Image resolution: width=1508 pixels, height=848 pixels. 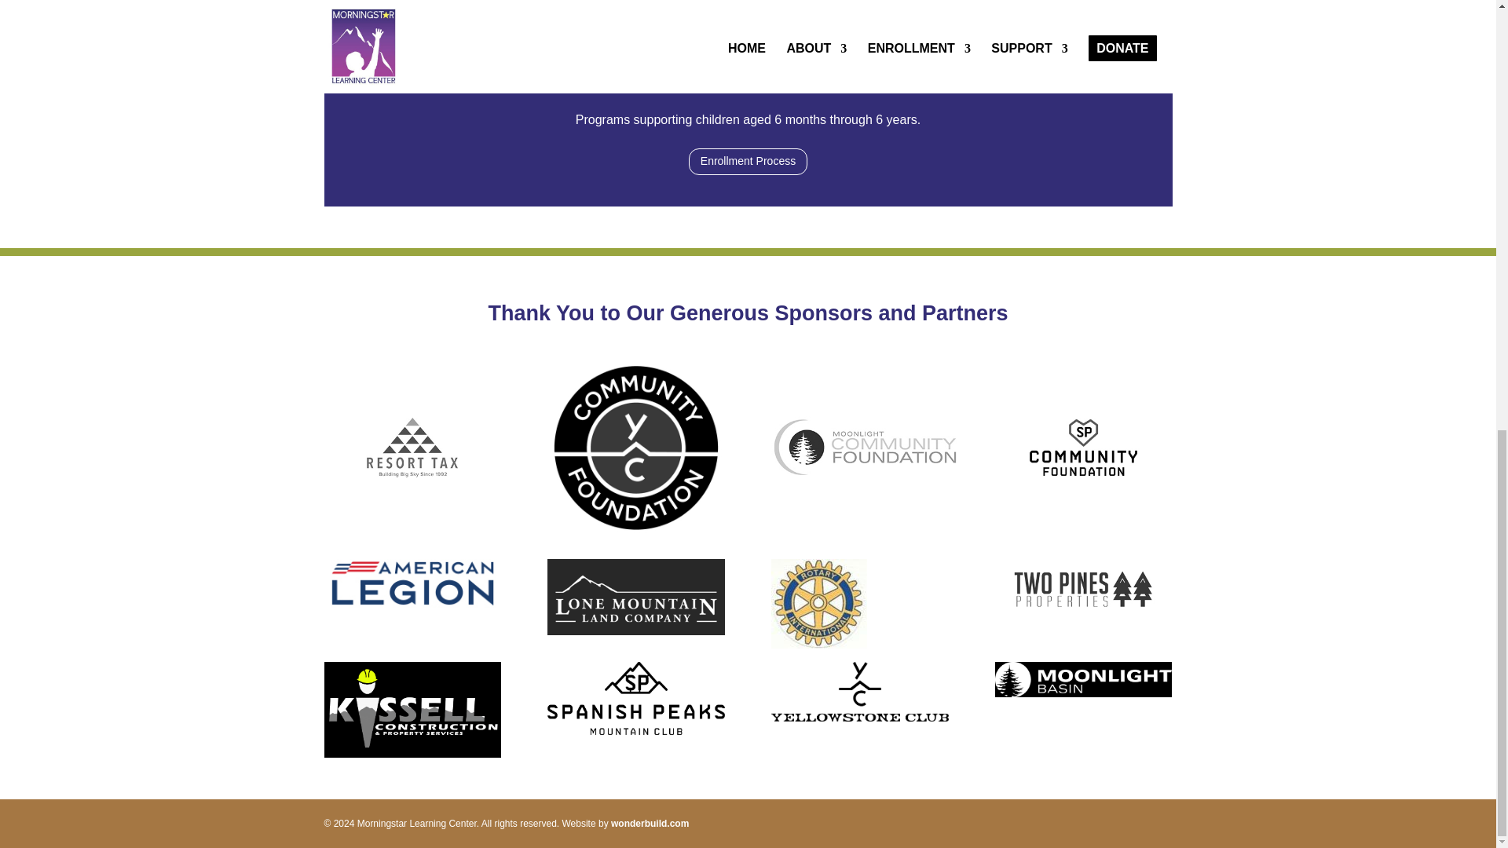 What do you see at coordinates (635, 699) in the screenshot?
I see `Spanish Peaks Black` at bounding box center [635, 699].